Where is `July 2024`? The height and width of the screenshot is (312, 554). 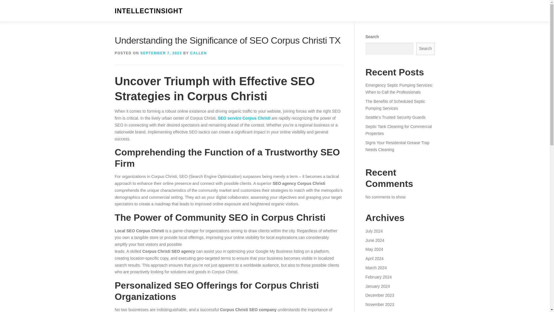 July 2024 is located at coordinates (374, 231).